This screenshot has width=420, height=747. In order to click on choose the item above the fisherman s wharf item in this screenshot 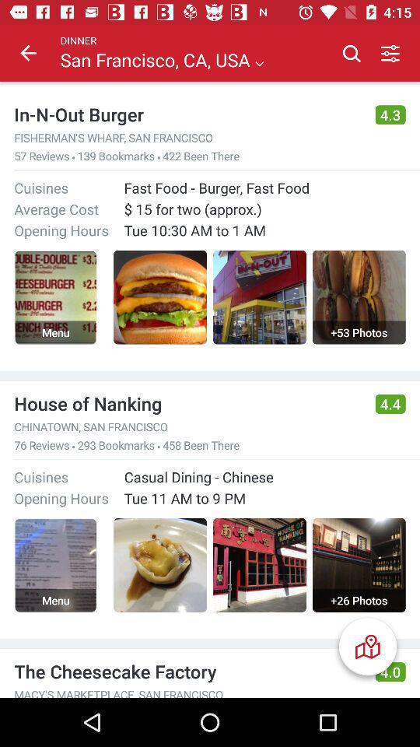, I will do `click(187, 114)`.